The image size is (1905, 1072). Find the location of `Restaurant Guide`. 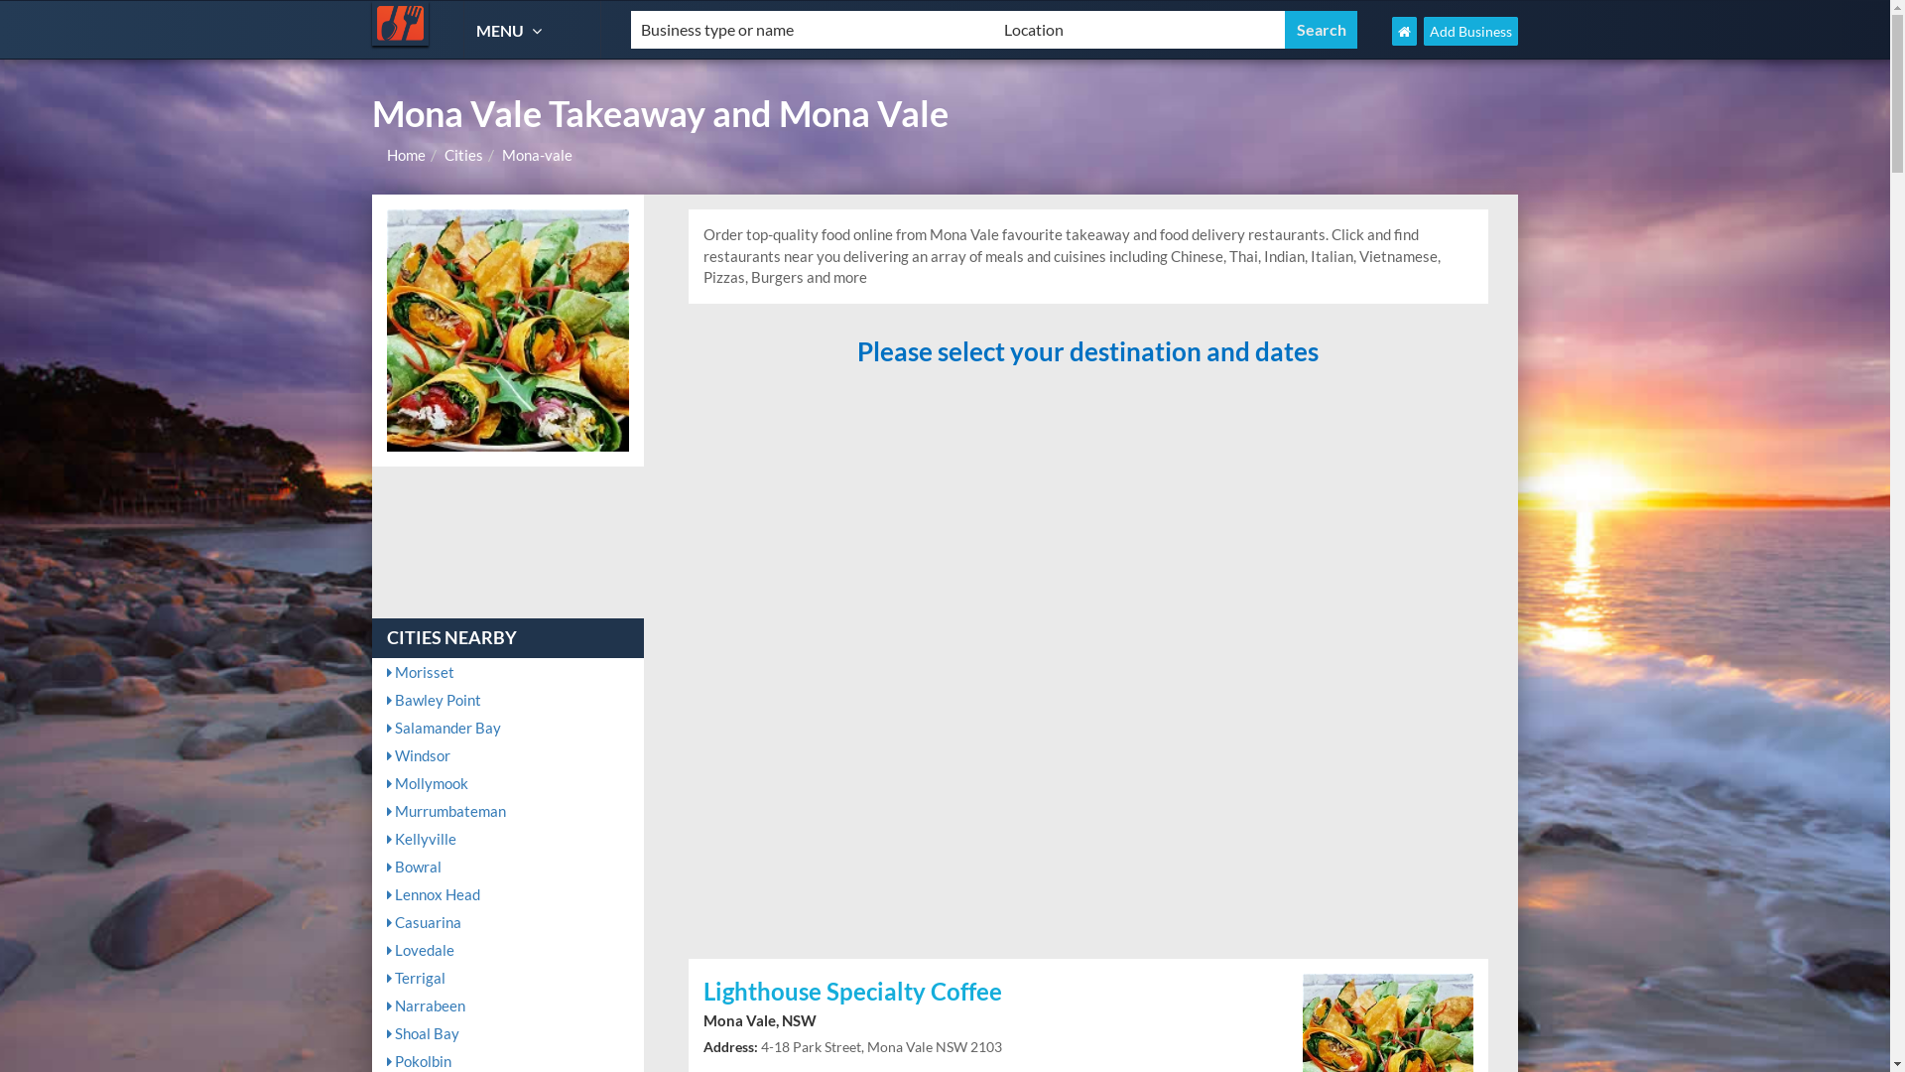

Restaurant Guide is located at coordinates (401, 24).